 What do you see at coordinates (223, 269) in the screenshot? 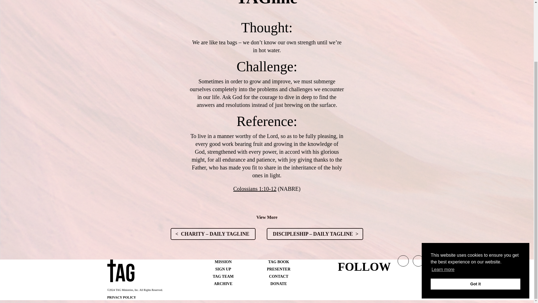
I see `SIGN UP` at bounding box center [223, 269].